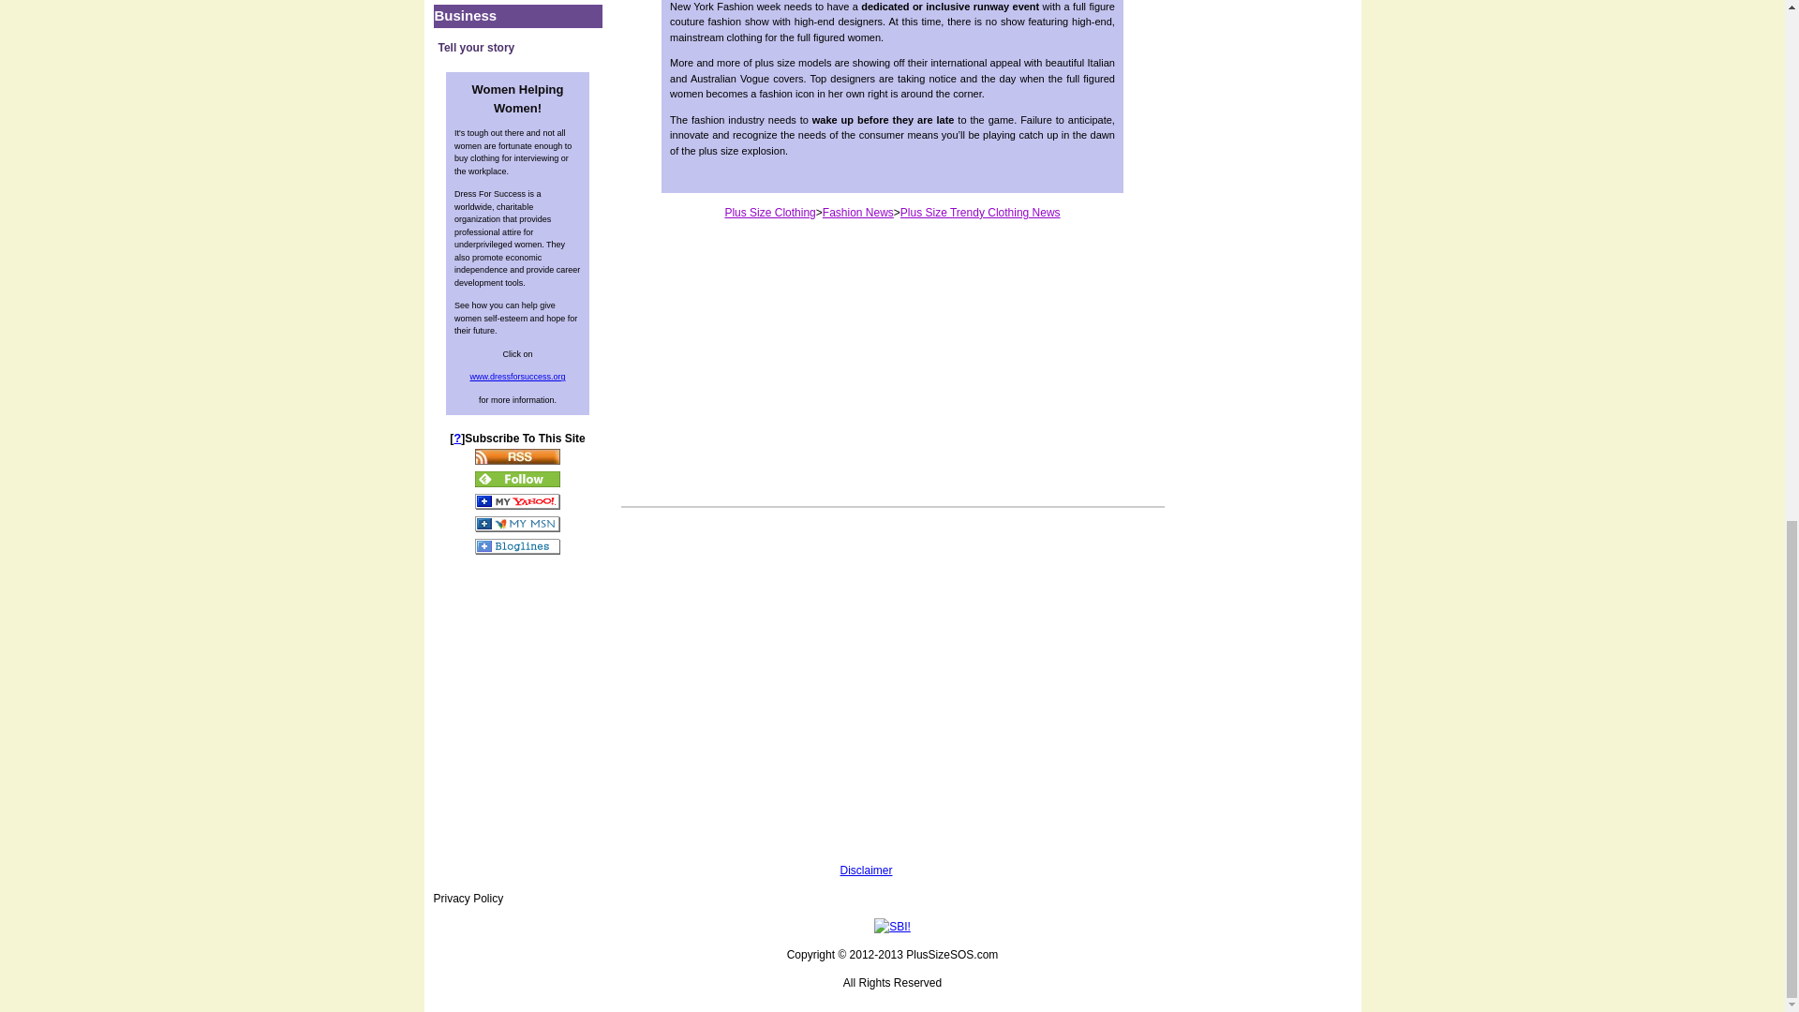  I want to click on Tell your story, so click(517, 47).